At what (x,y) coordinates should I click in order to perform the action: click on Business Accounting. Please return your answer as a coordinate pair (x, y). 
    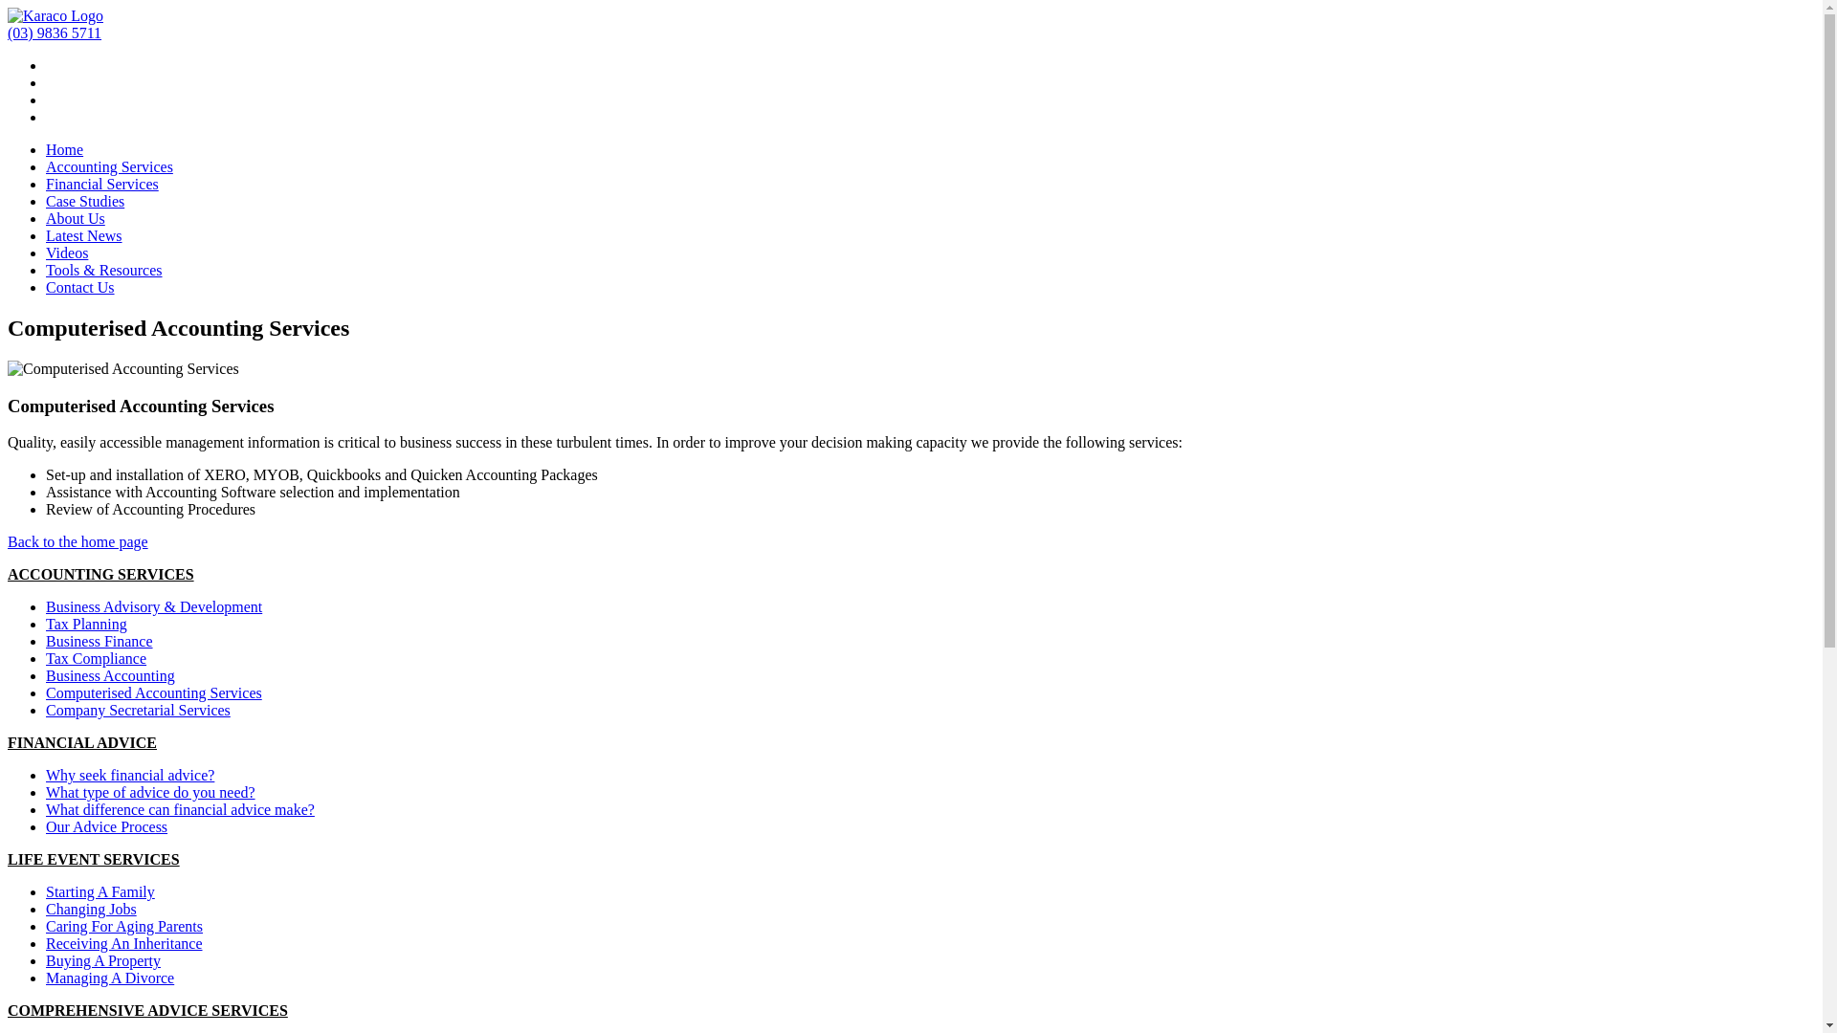
    Looking at the image, I should click on (111, 675).